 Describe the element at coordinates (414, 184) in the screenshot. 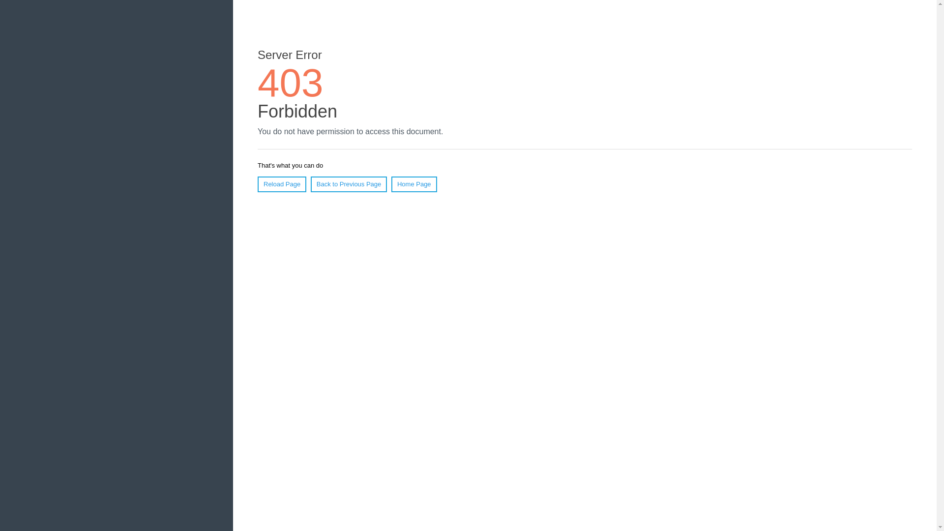

I see `Home Page` at that location.